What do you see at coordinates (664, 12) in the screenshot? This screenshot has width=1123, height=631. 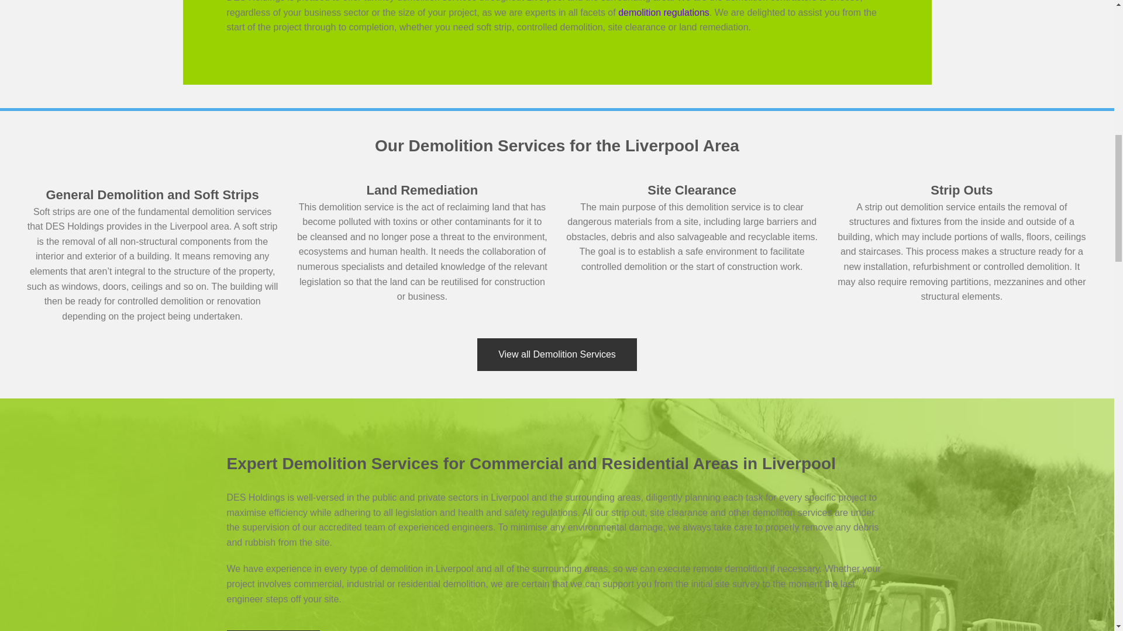 I see `demolition regulations` at bounding box center [664, 12].